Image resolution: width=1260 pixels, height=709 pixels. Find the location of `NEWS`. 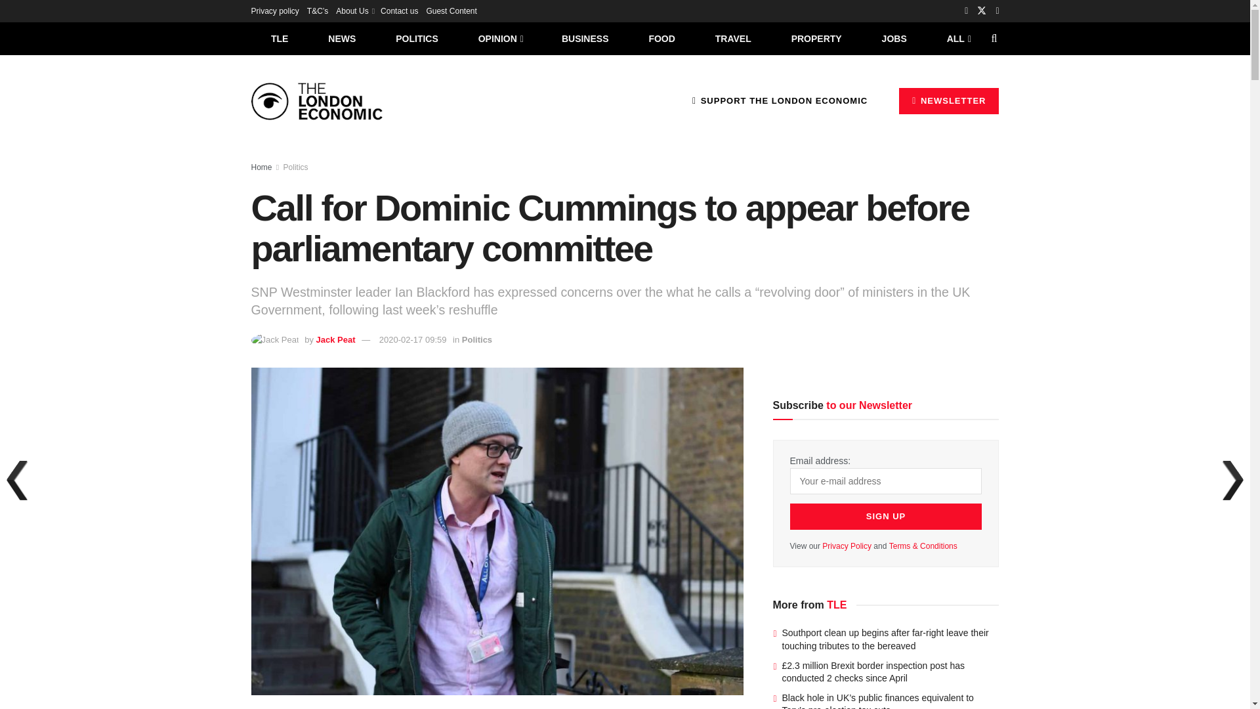

NEWS is located at coordinates (342, 38).